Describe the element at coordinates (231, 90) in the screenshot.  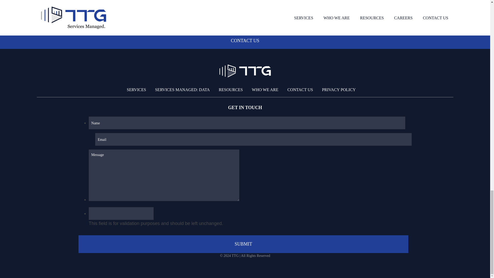
I see `RESOURCES` at that location.